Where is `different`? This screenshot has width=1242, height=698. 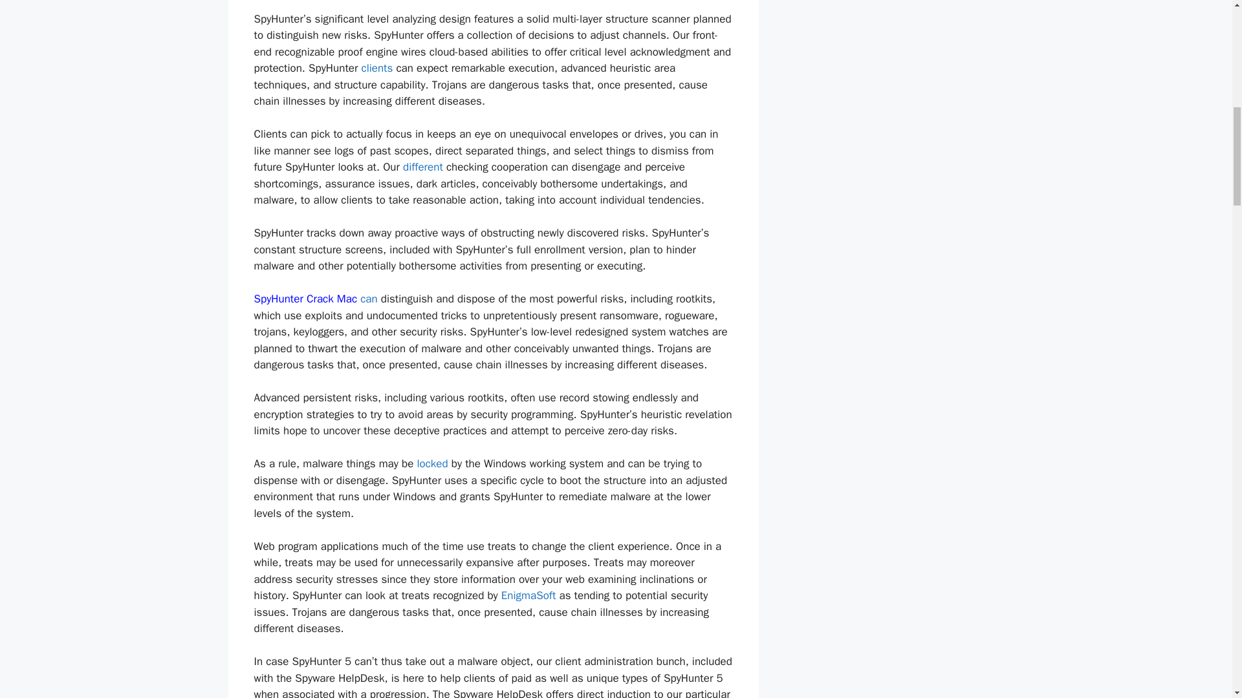 different is located at coordinates (423, 167).